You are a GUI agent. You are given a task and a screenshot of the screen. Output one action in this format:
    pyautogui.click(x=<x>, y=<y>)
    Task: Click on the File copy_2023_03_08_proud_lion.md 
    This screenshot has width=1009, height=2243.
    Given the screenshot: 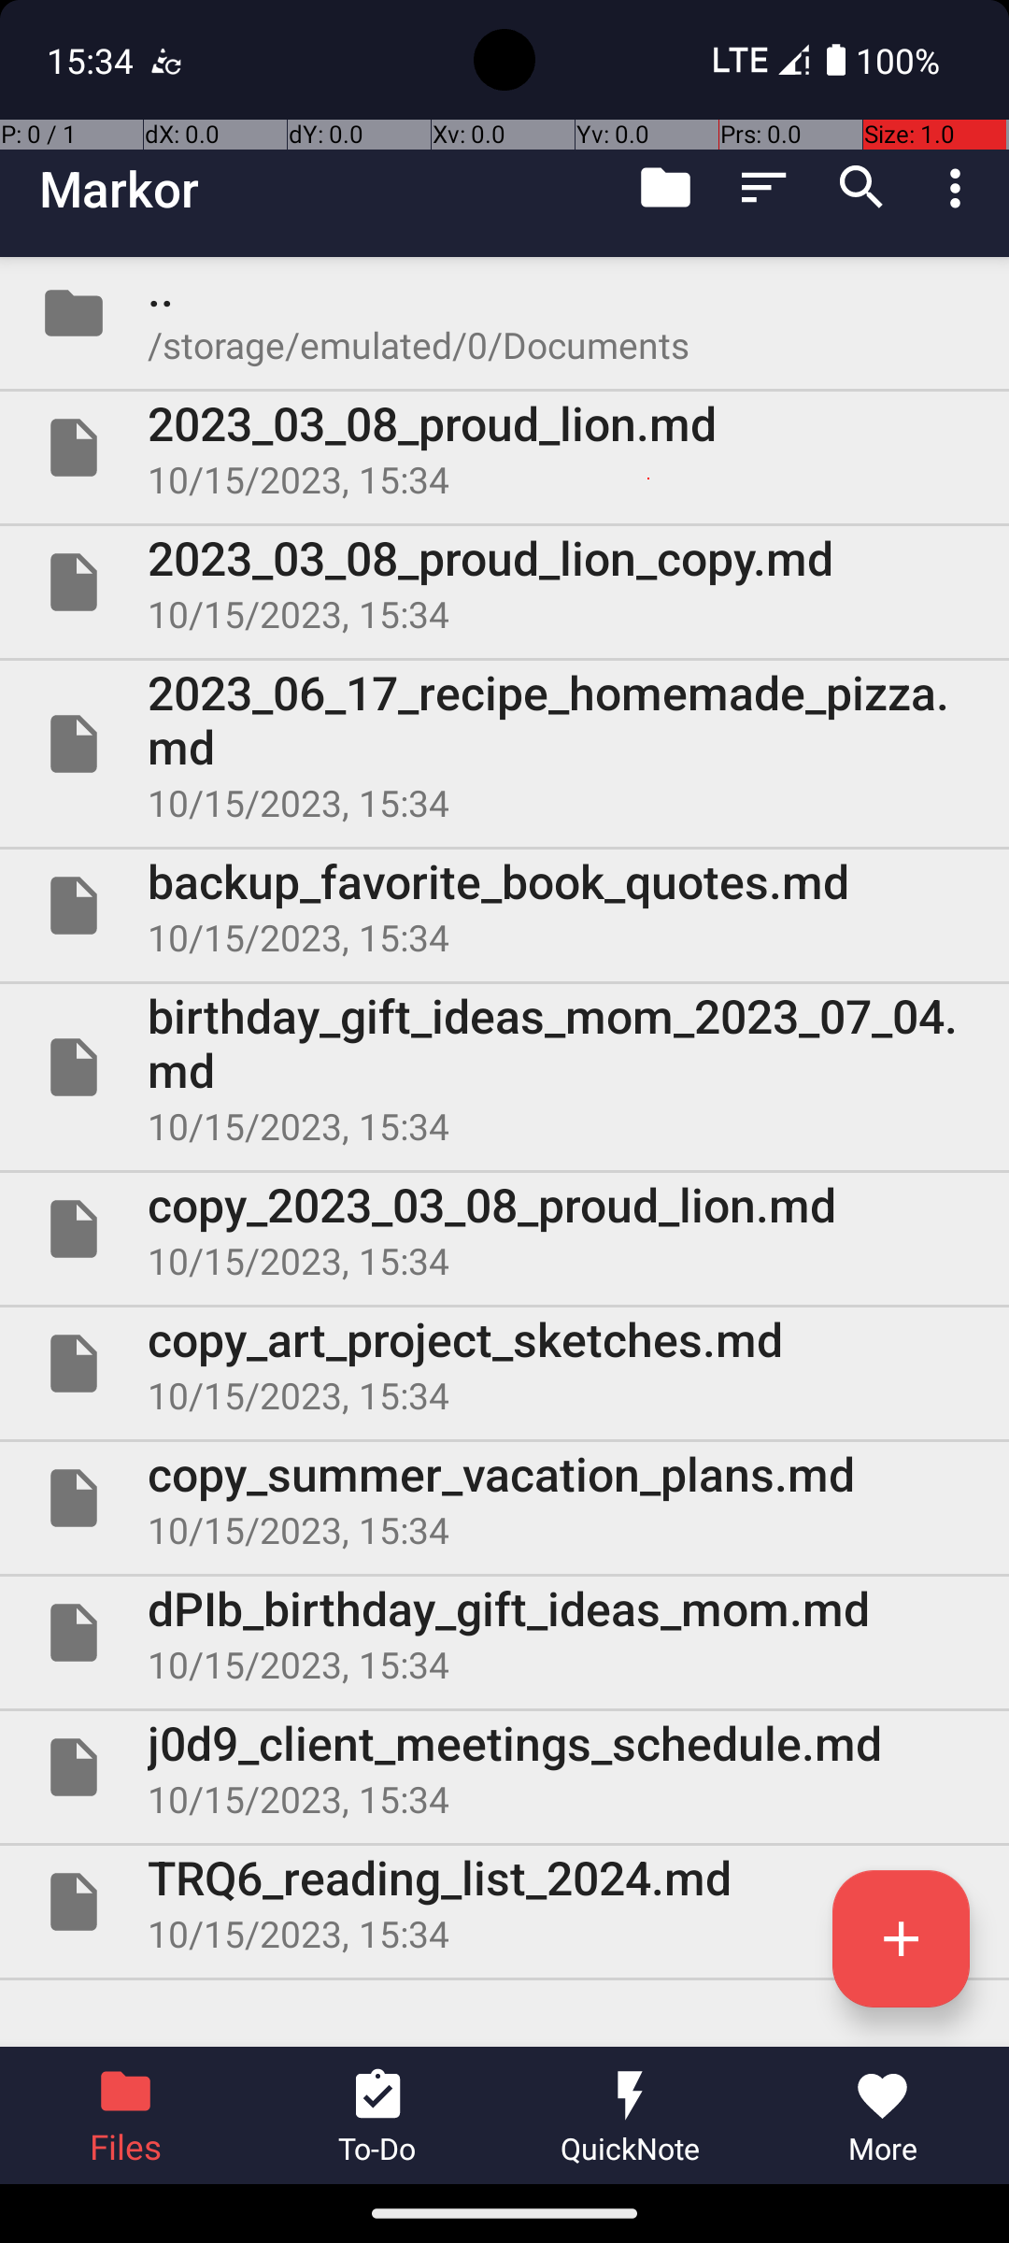 What is the action you would take?
    pyautogui.click(x=504, y=1229)
    